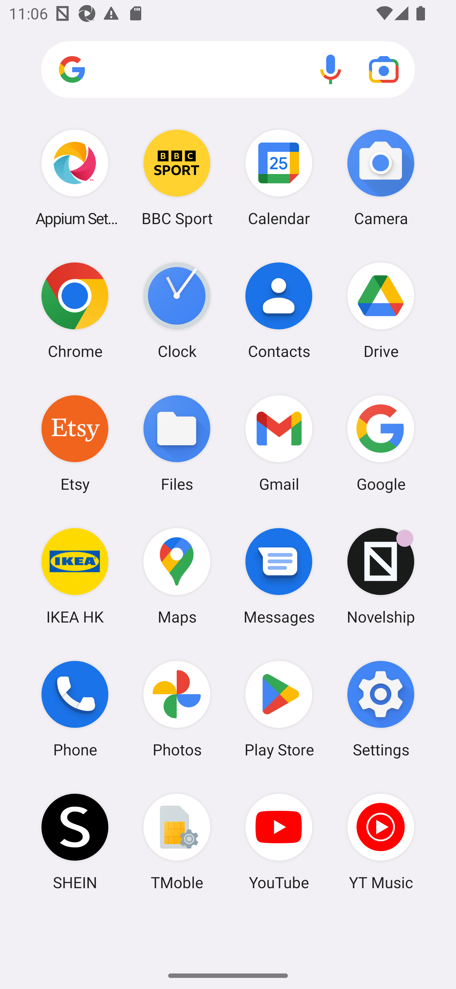 The image size is (456, 989). What do you see at coordinates (75, 310) in the screenshot?
I see `Chrome` at bounding box center [75, 310].